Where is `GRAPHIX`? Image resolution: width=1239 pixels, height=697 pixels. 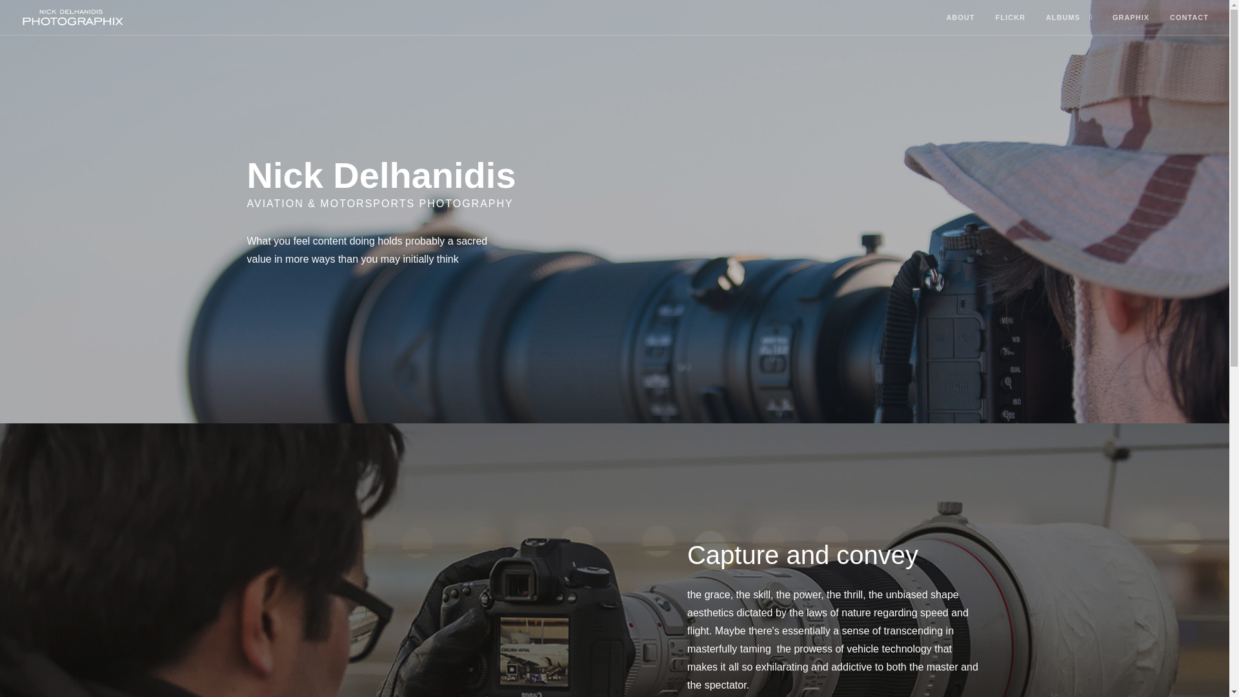
GRAPHIX is located at coordinates (1131, 18).